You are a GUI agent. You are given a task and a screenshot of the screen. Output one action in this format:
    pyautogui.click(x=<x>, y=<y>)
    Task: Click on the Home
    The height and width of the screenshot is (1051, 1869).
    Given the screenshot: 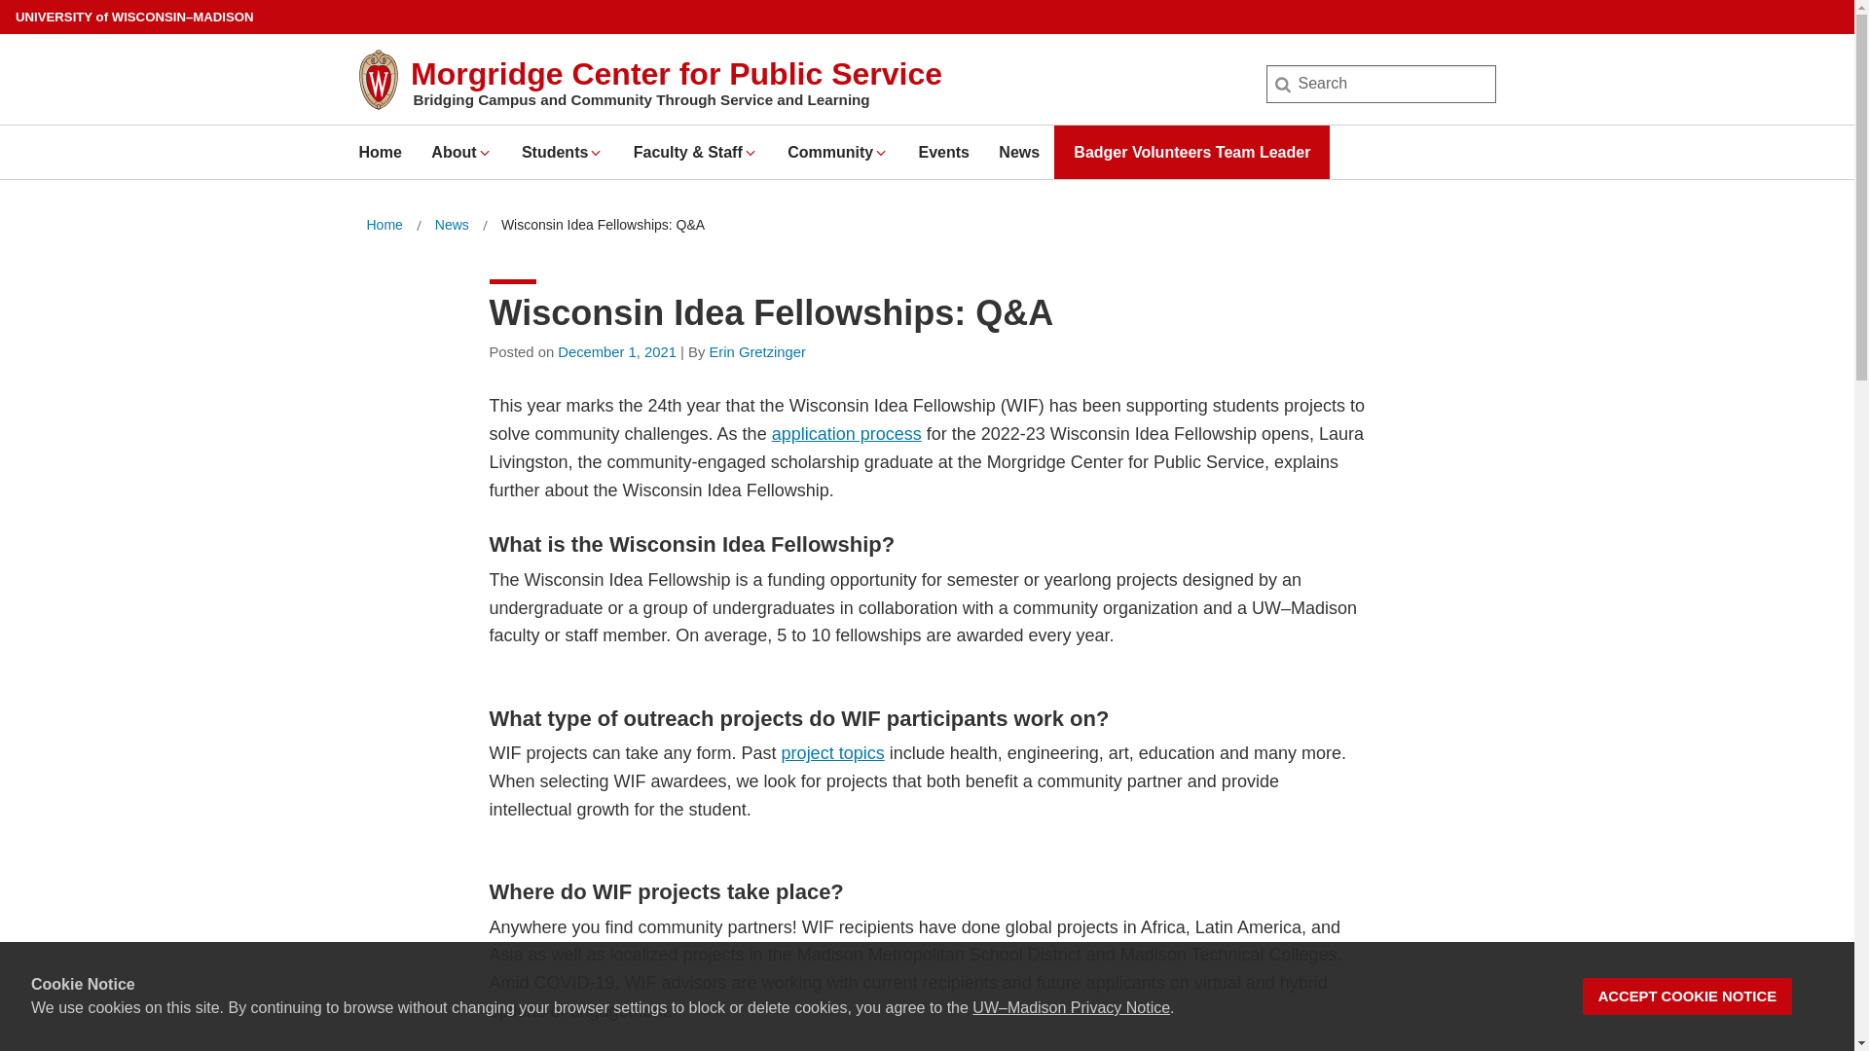 What is the action you would take?
    pyautogui.click(x=384, y=226)
    